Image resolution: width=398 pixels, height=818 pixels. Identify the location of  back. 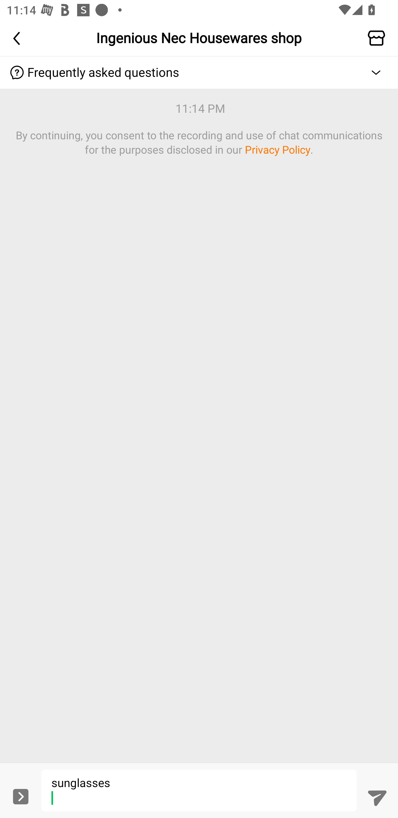
(19, 38).